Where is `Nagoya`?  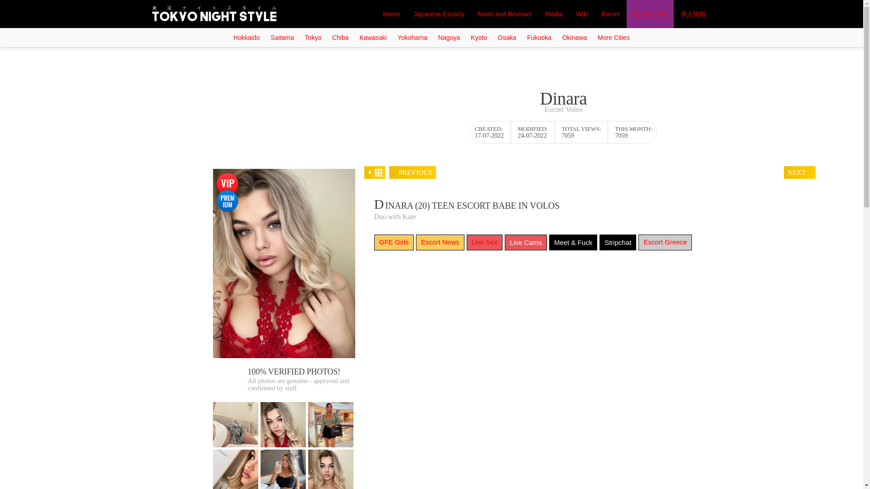 Nagoya is located at coordinates (449, 37).